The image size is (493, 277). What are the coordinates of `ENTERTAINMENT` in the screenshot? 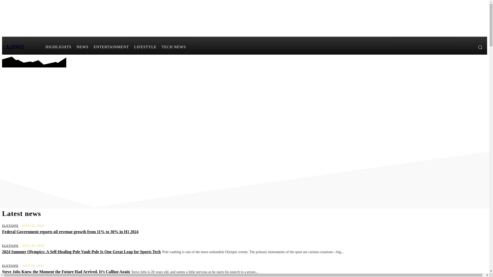 It's located at (111, 47).